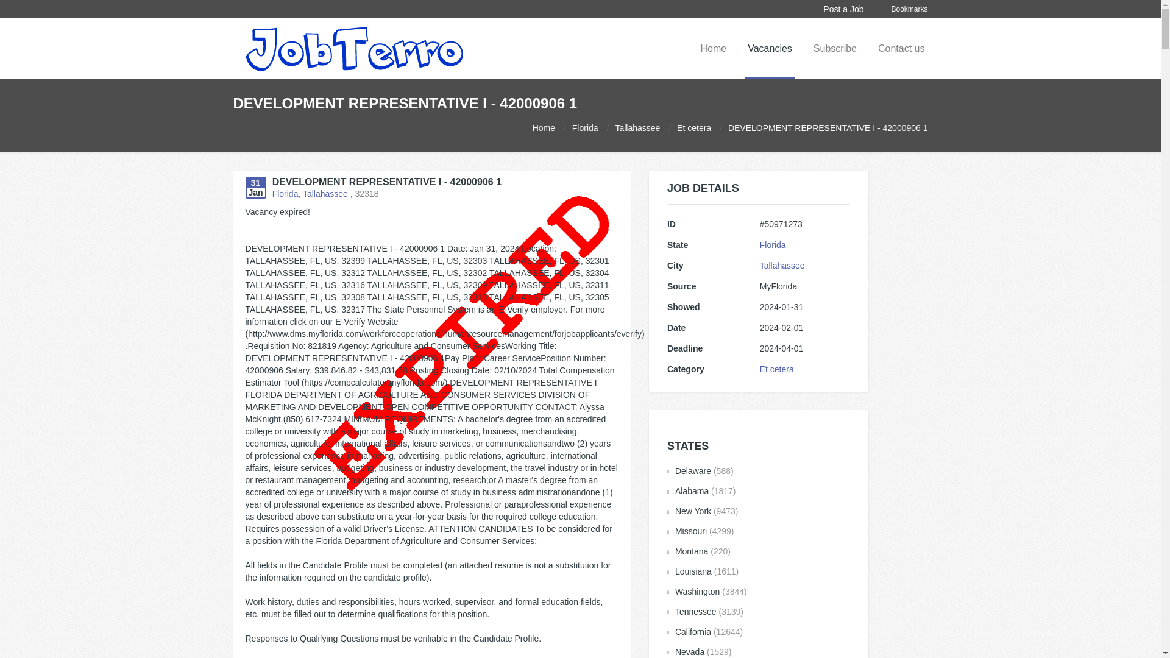 The width and height of the screenshot is (1170, 658). What do you see at coordinates (909, 9) in the screenshot?
I see `Bookmarks` at bounding box center [909, 9].